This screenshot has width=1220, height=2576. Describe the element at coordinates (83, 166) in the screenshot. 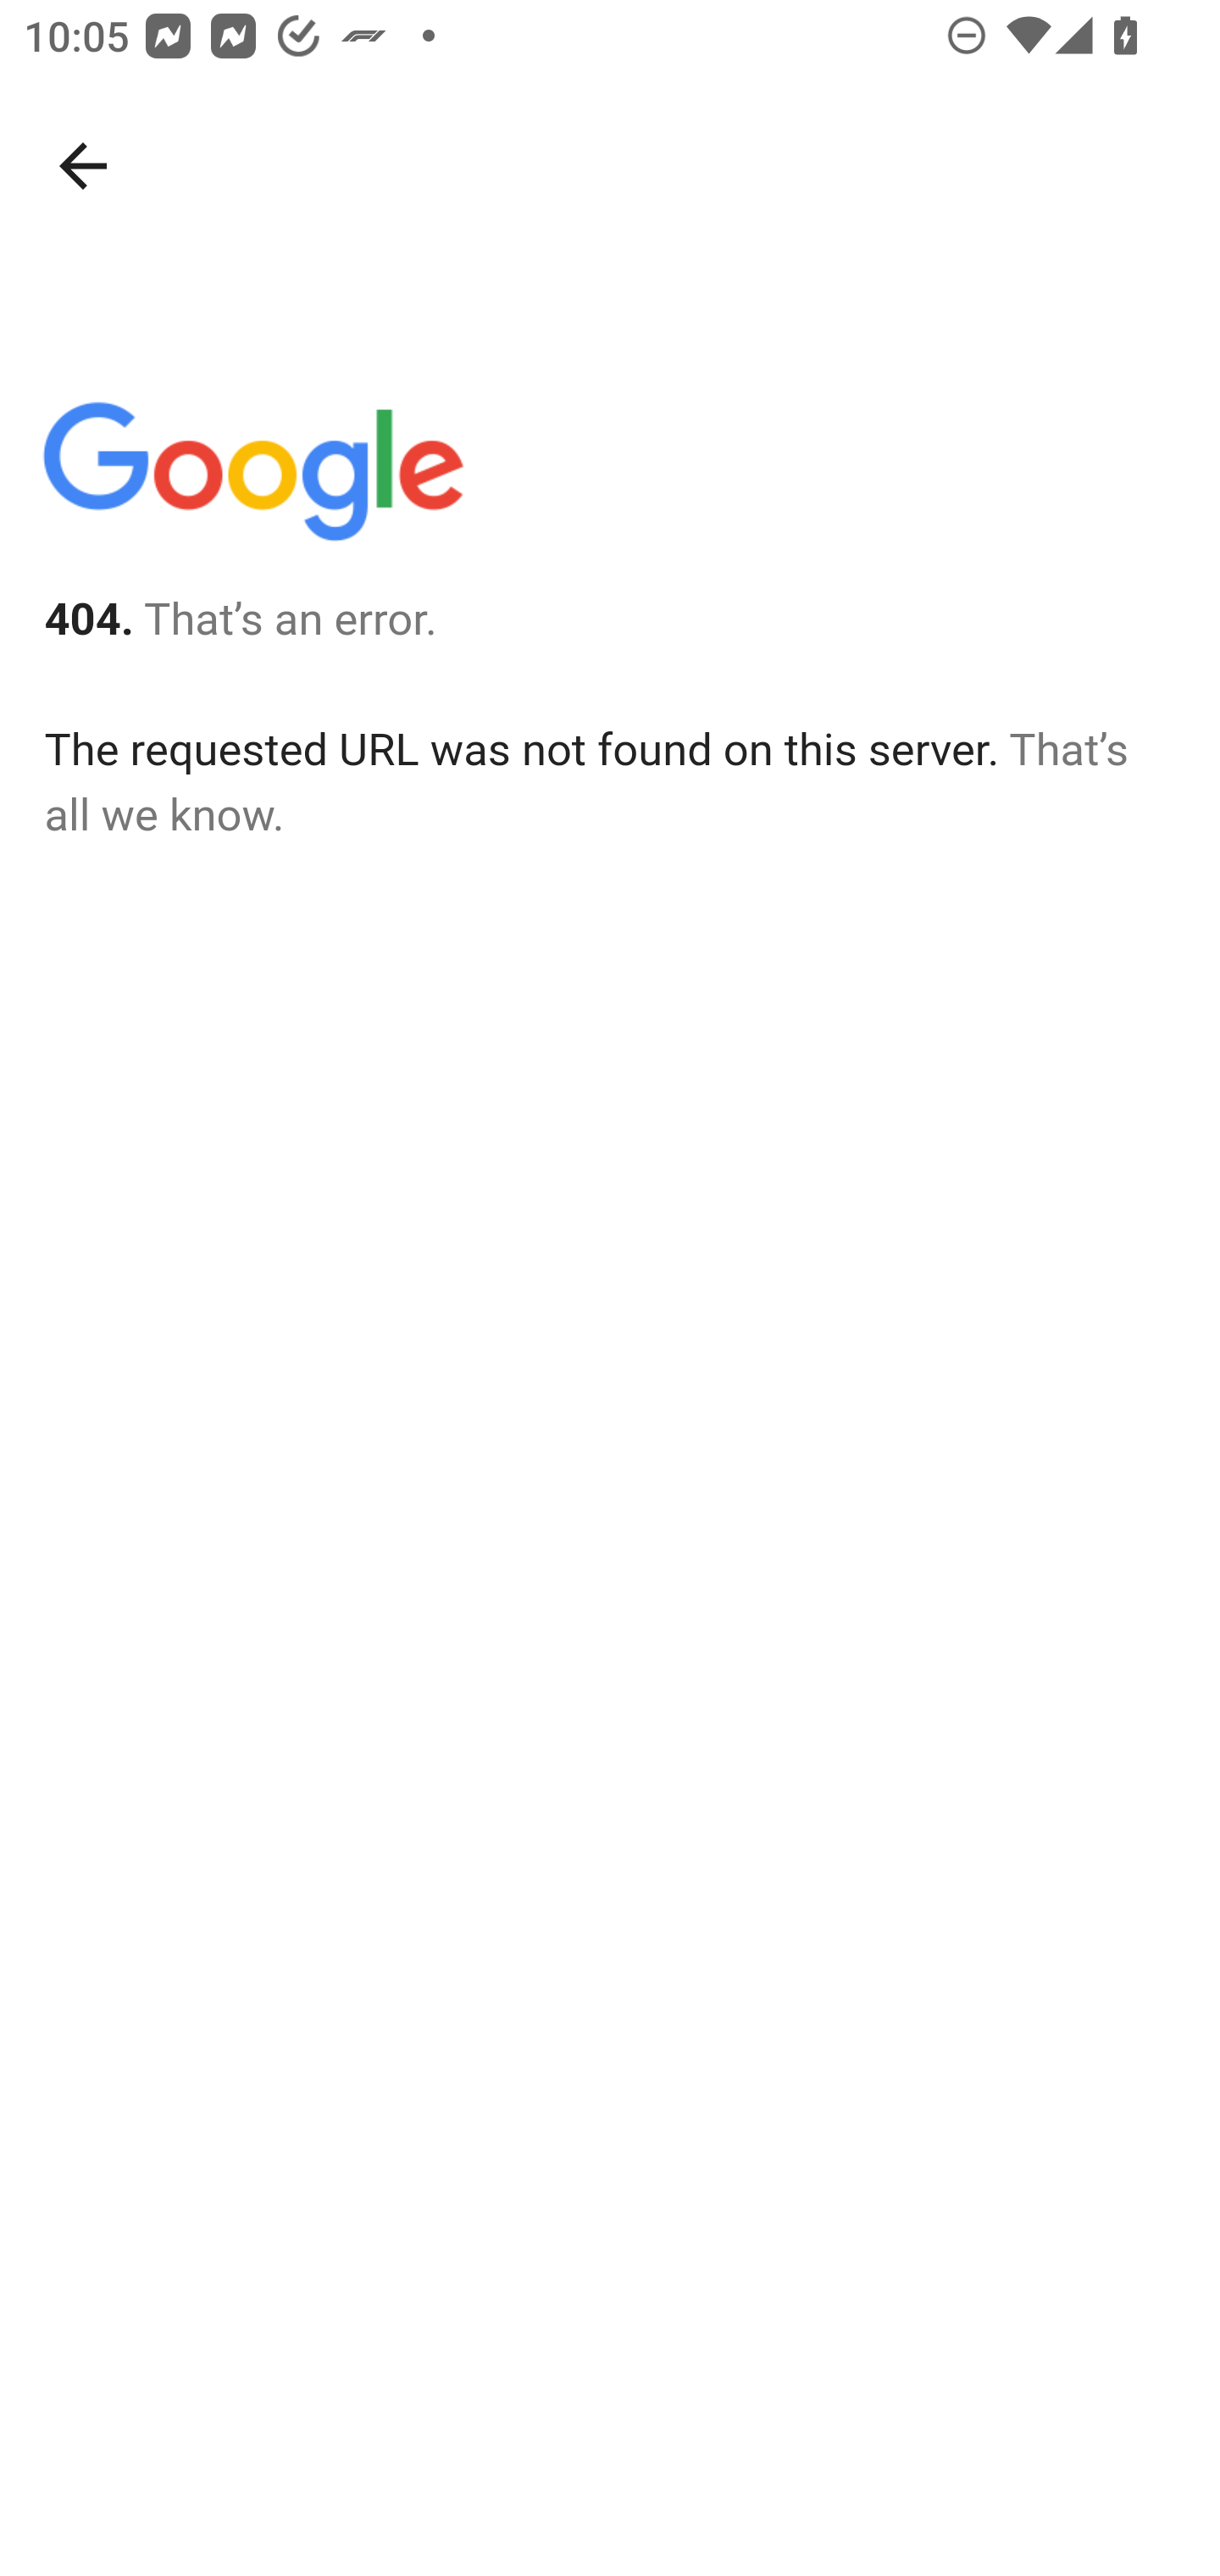

I see `Navigate up` at that location.